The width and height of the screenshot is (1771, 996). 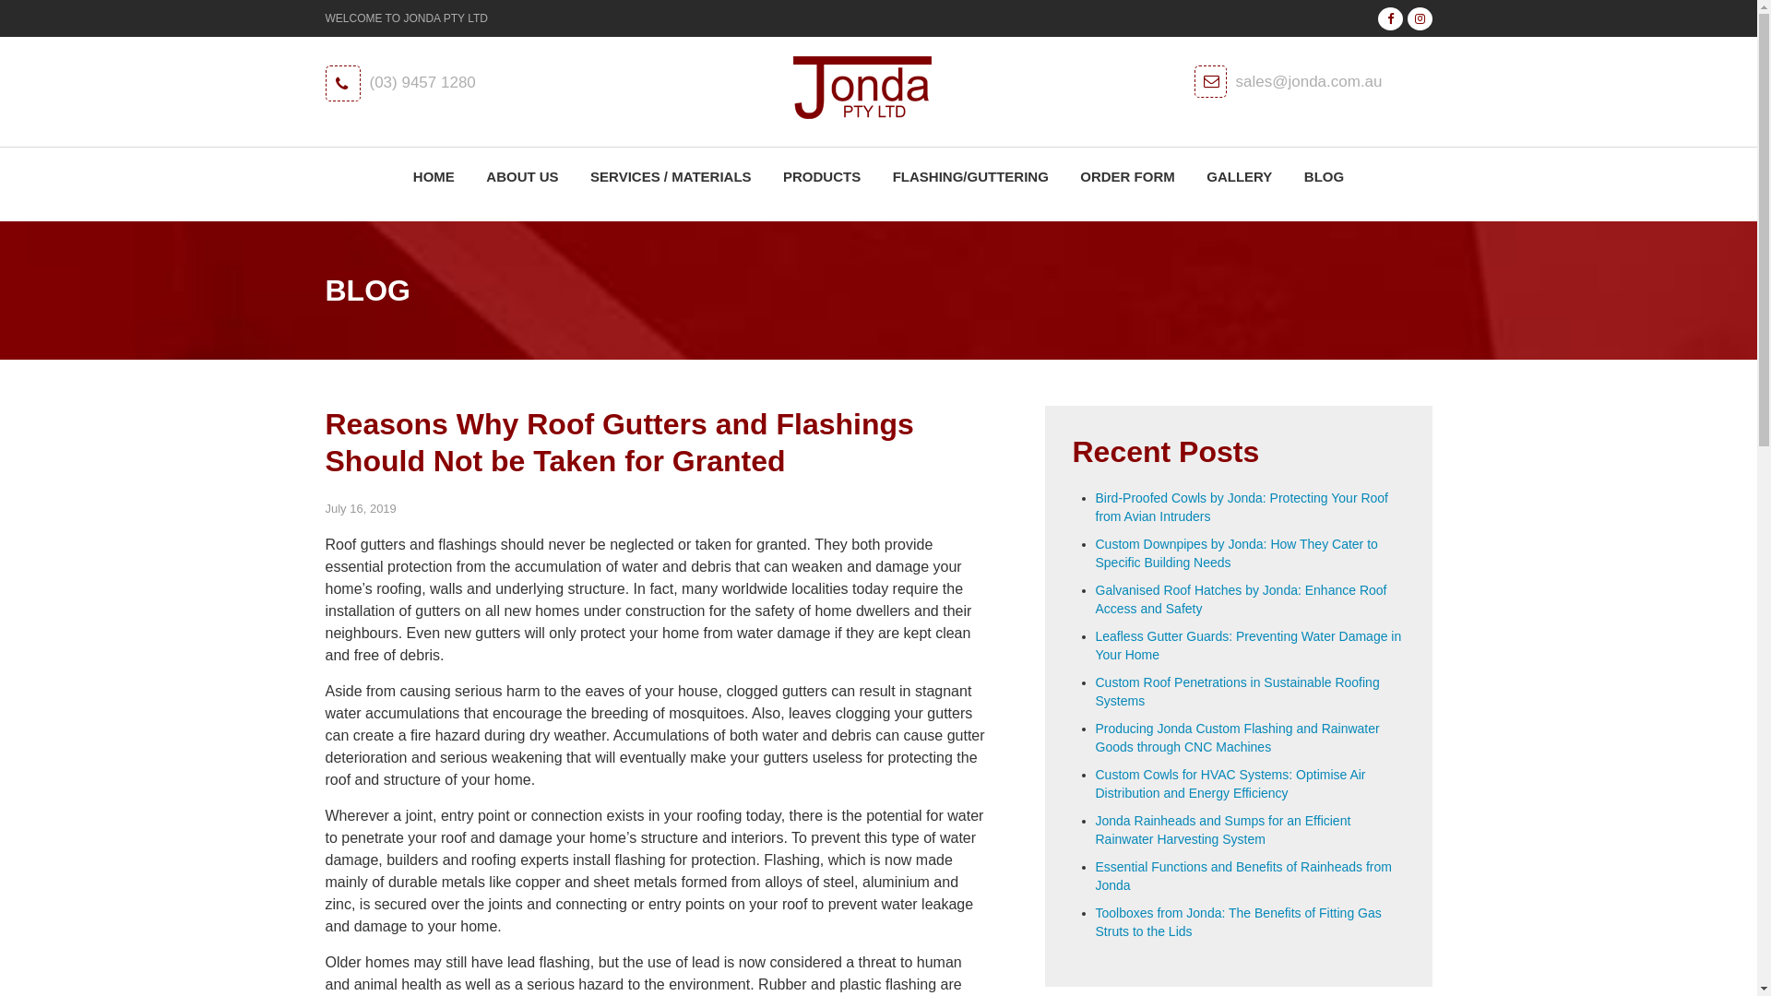 What do you see at coordinates (1325, 177) in the screenshot?
I see `BLOG` at bounding box center [1325, 177].